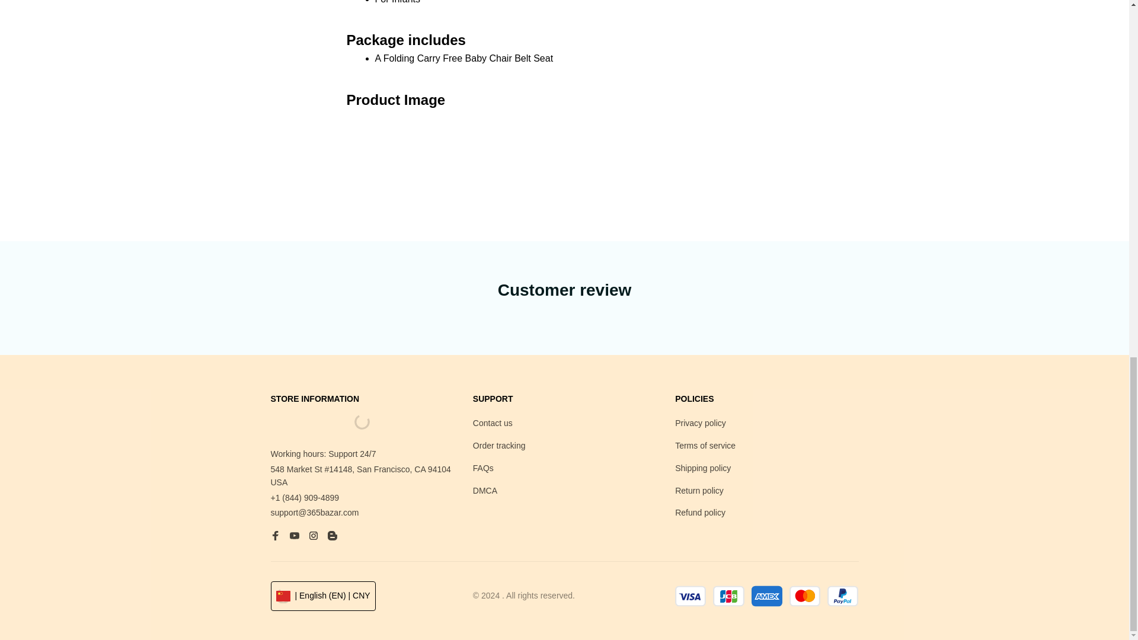  Describe the element at coordinates (702, 468) in the screenshot. I see `Shipping policy` at that location.